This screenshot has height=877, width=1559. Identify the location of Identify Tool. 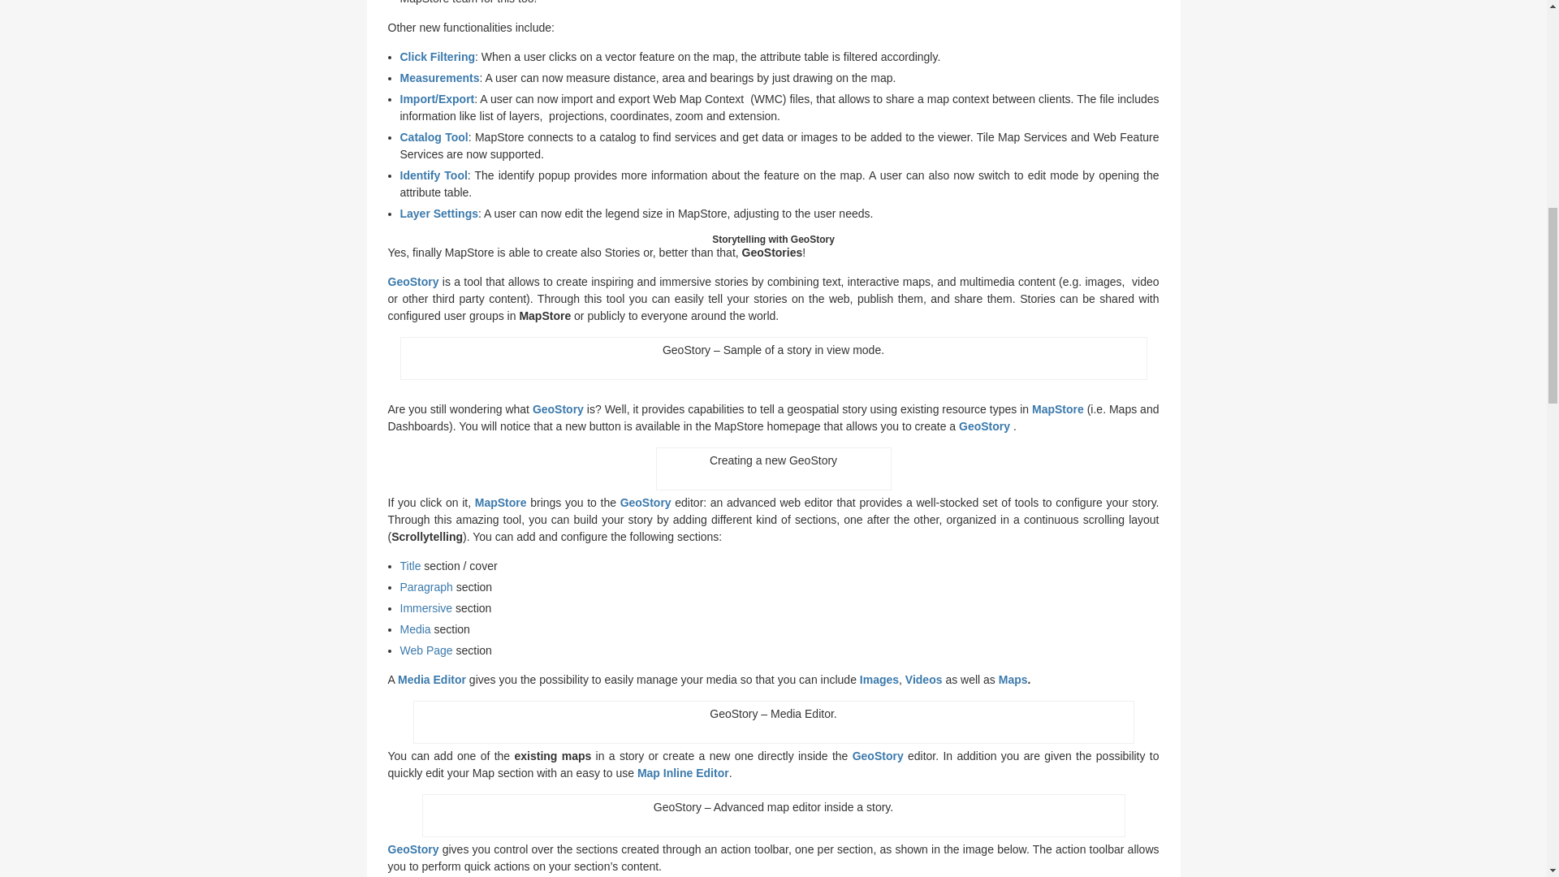
(432, 175).